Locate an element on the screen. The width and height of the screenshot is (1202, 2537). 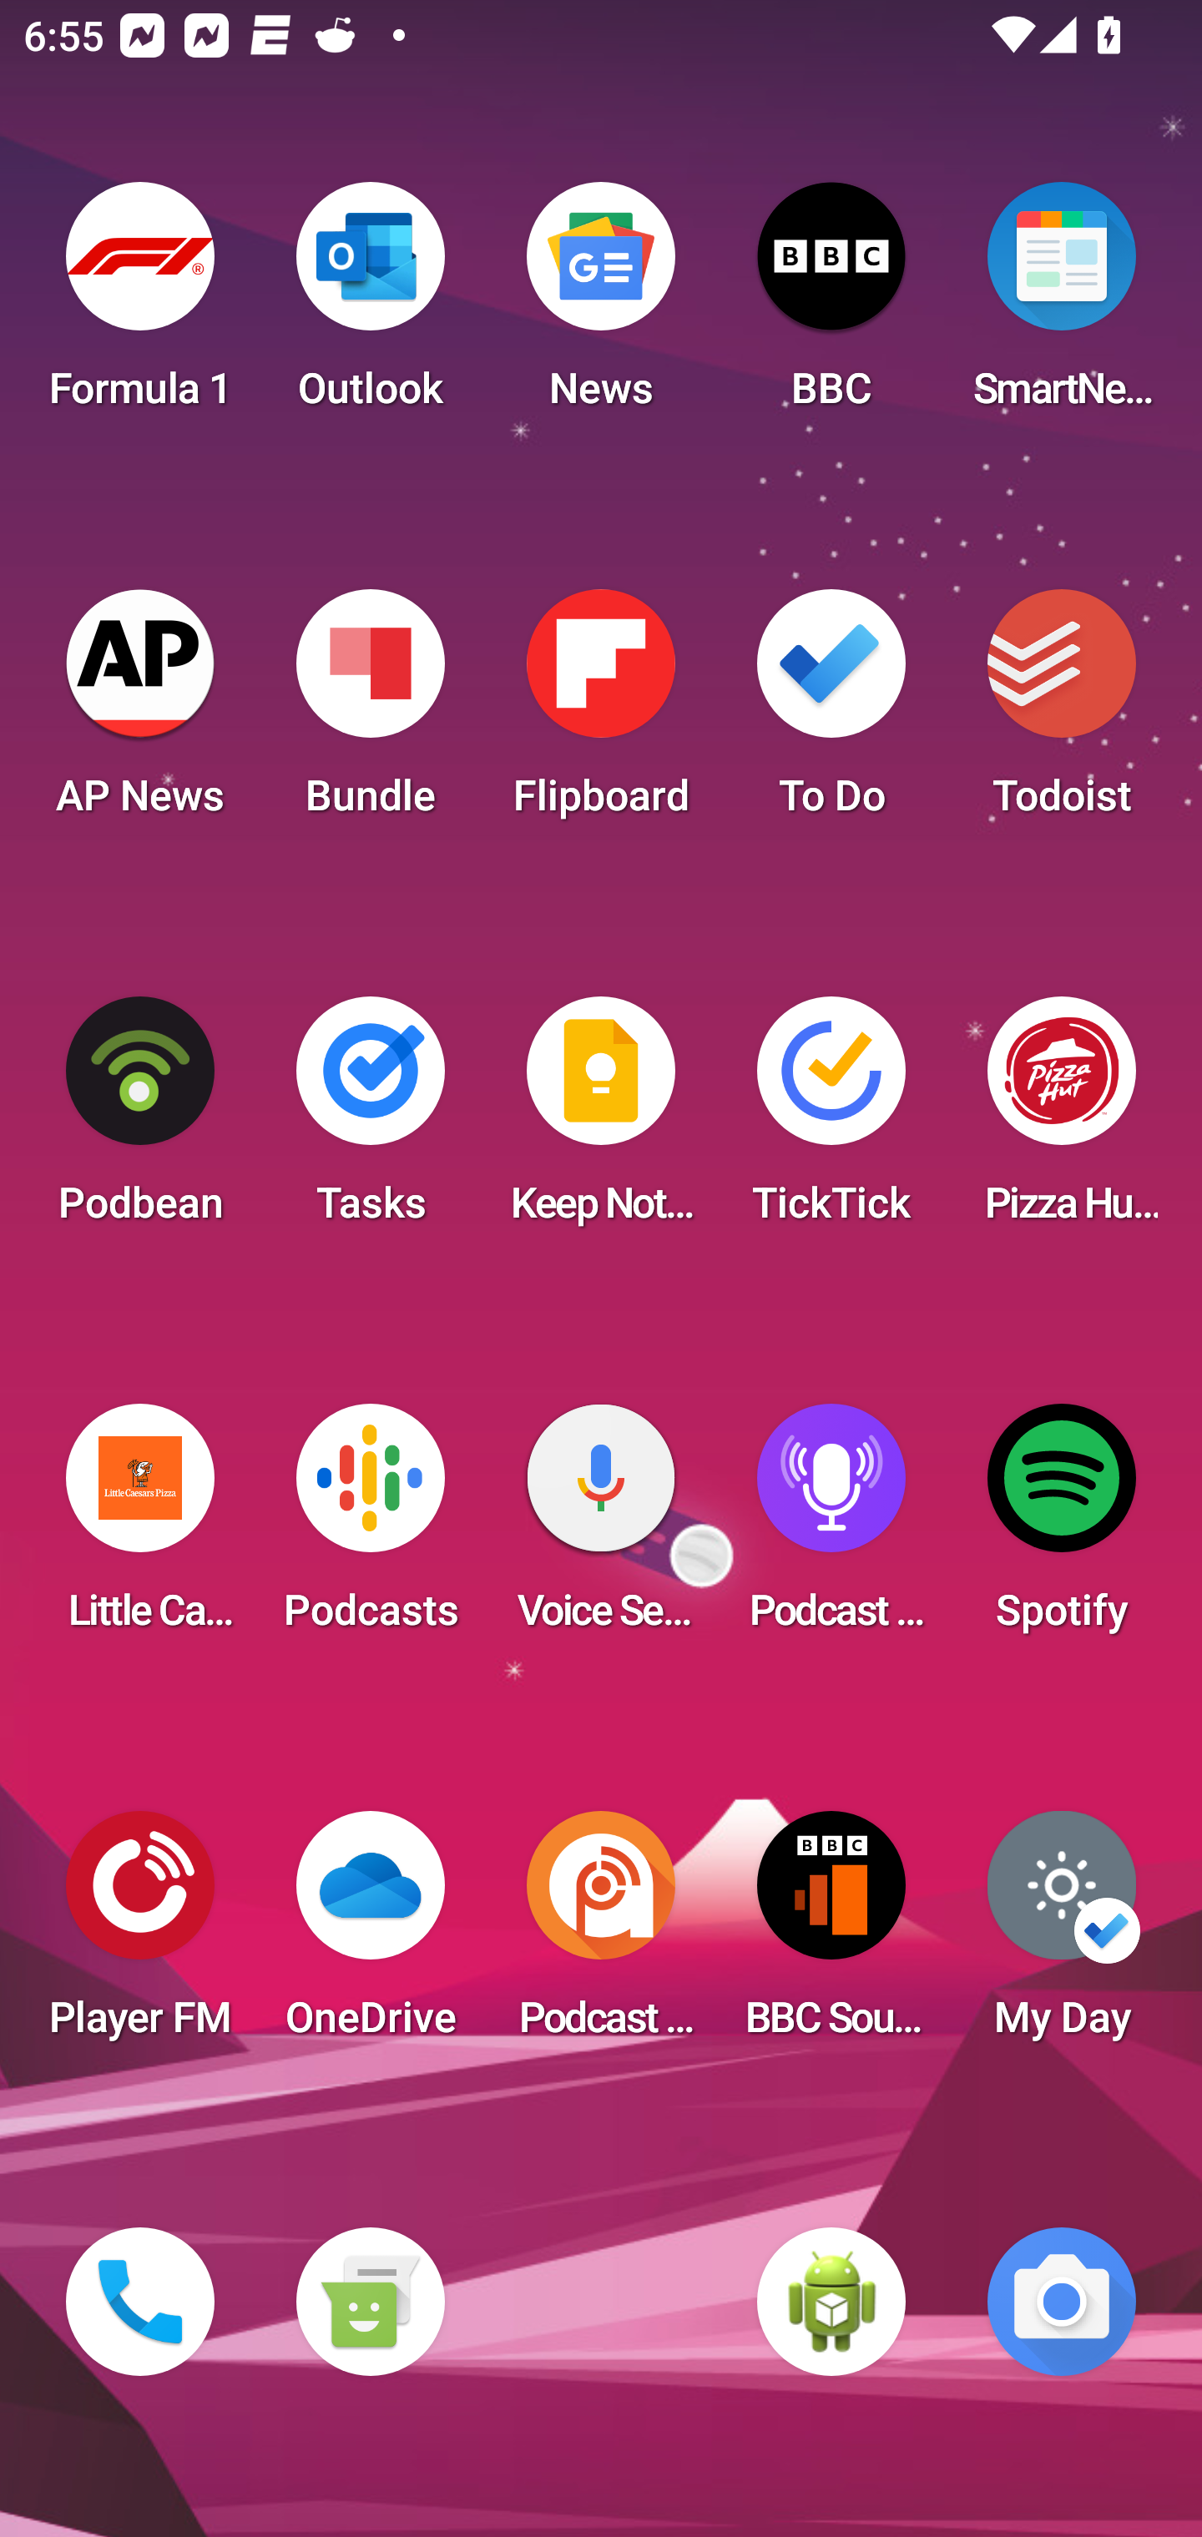
Spotify is located at coordinates (1062, 1527).